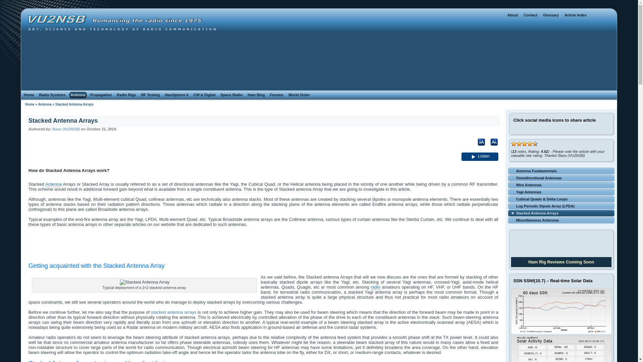 The height and width of the screenshot is (362, 643). What do you see at coordinates (513, 15) in the screenshot?
I see `About` at bounding box center [513, 15].